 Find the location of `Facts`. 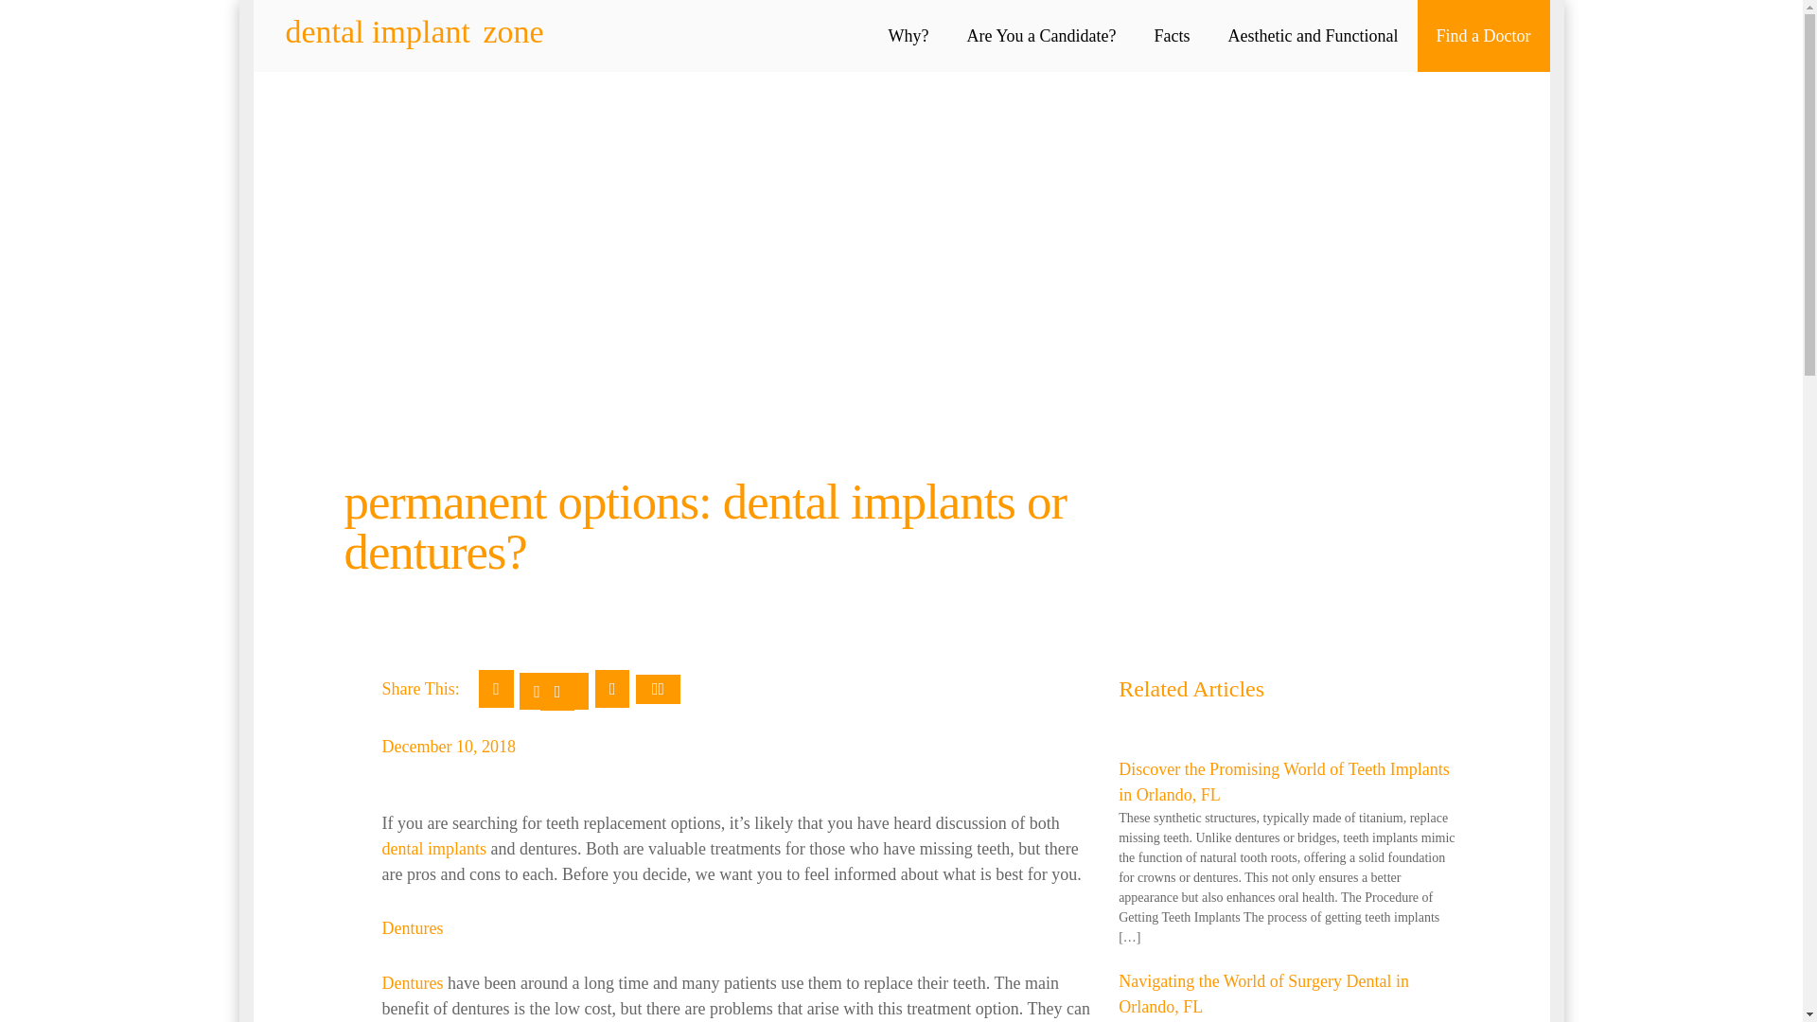

Facts is located at coordinates (1173, 36).